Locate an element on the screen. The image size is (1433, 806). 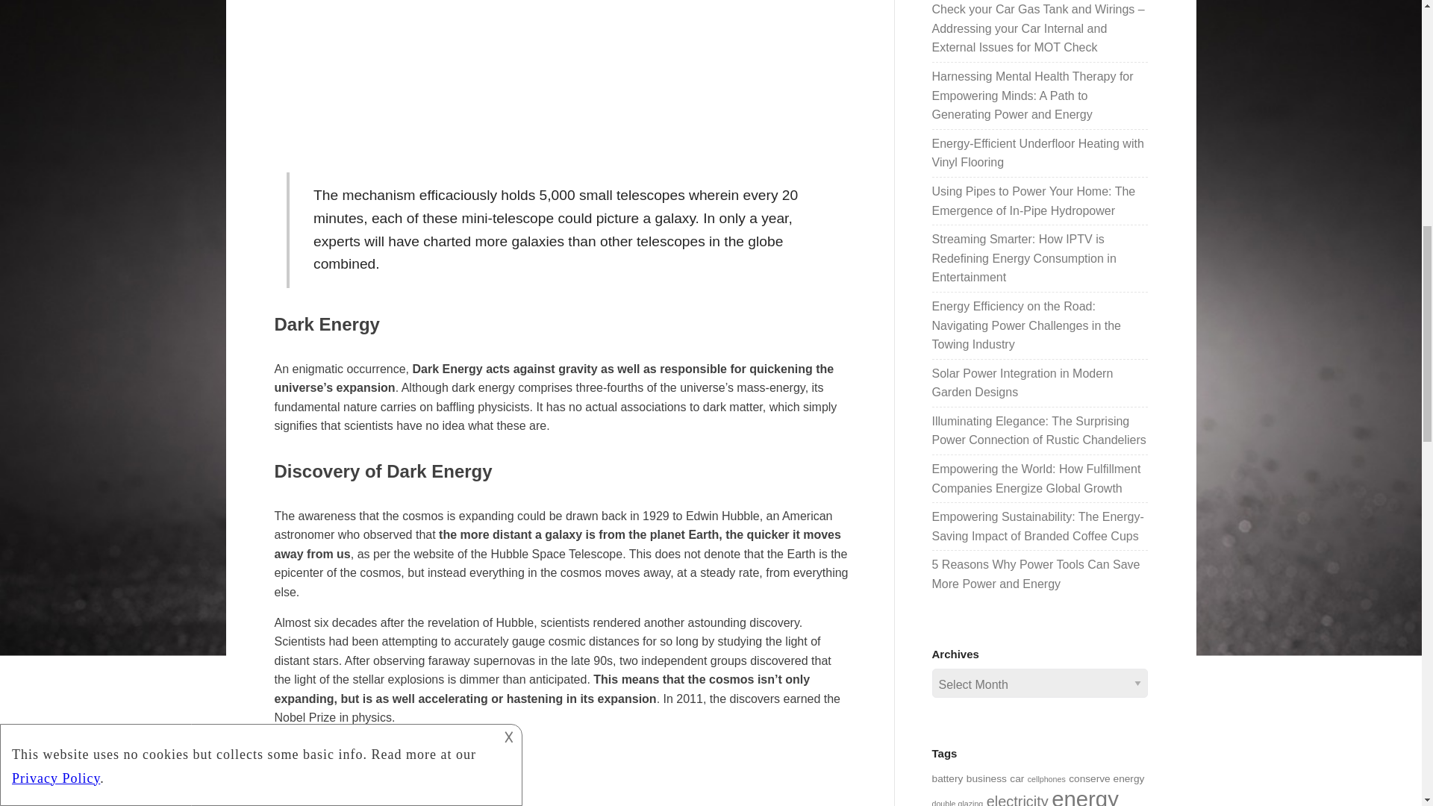
5 Reasons Why Power Tools Can Save More Power and Energy is located at coordinates (1036, 574).